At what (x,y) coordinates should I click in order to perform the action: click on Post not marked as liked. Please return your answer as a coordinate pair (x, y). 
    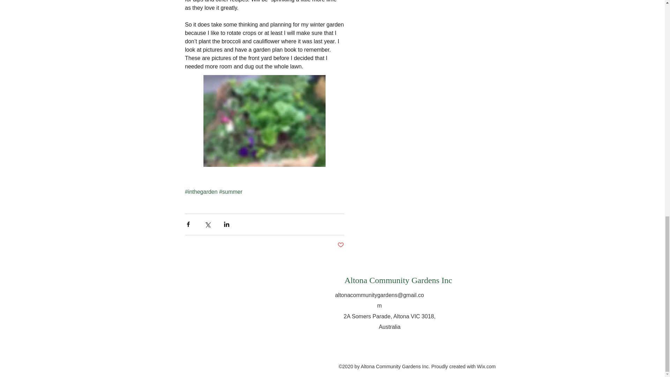
    Looking at the image, I should click on (340, 245).